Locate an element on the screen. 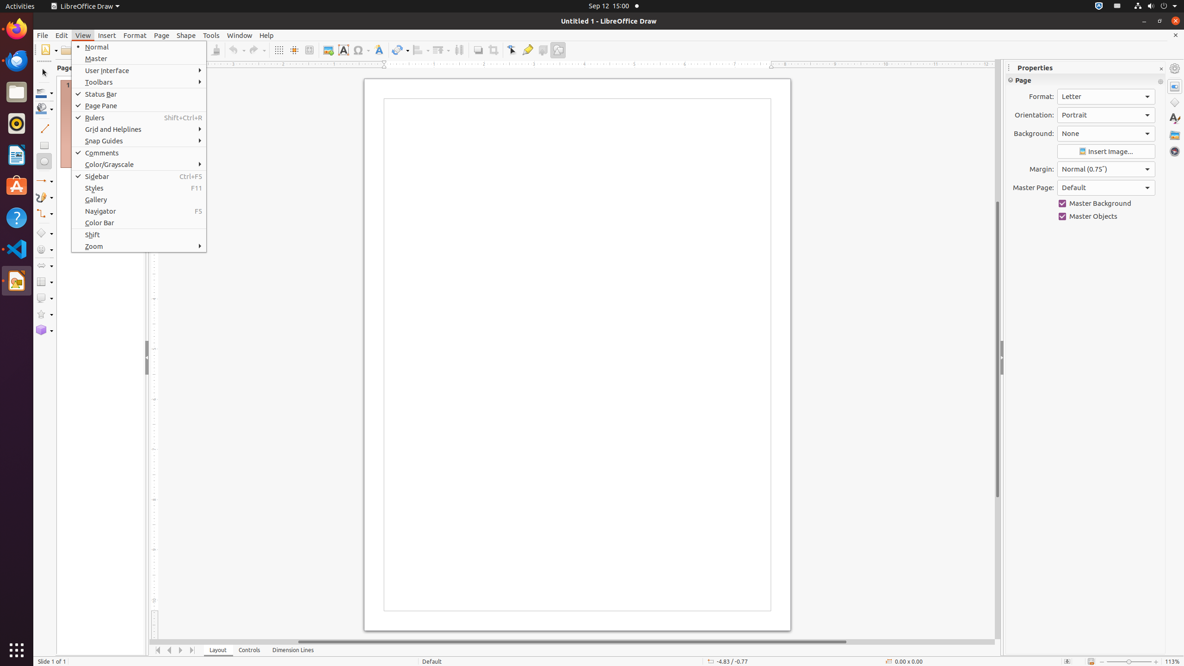 The height and width of the screenshot is (666, 1184). Format is located at coordinates (135, 35).